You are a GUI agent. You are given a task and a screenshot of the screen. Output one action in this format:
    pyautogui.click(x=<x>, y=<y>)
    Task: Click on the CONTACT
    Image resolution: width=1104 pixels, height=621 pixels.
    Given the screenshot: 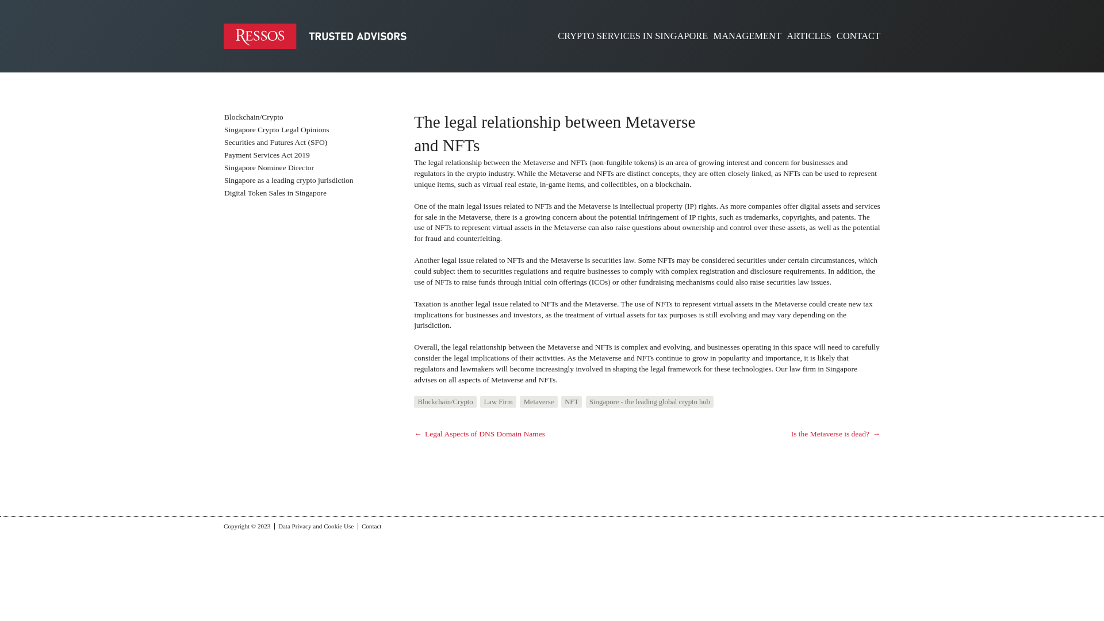 What is the action you would take?
    pyautogui.click(x=858, y=36)
    